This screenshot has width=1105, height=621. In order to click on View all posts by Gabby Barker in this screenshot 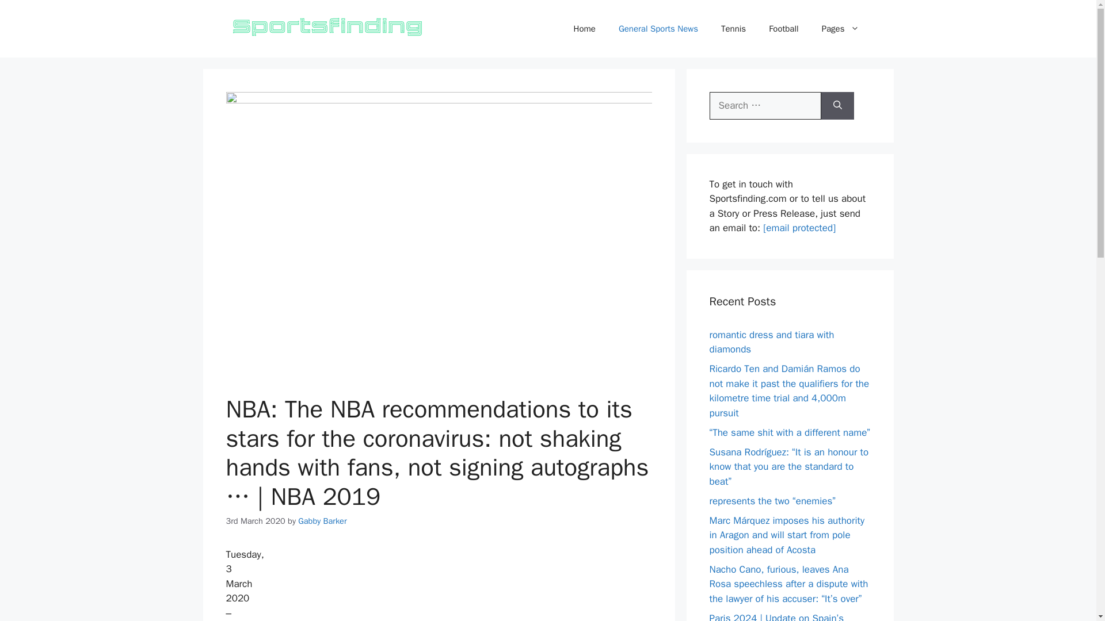, I will do `click(322, 521)`.